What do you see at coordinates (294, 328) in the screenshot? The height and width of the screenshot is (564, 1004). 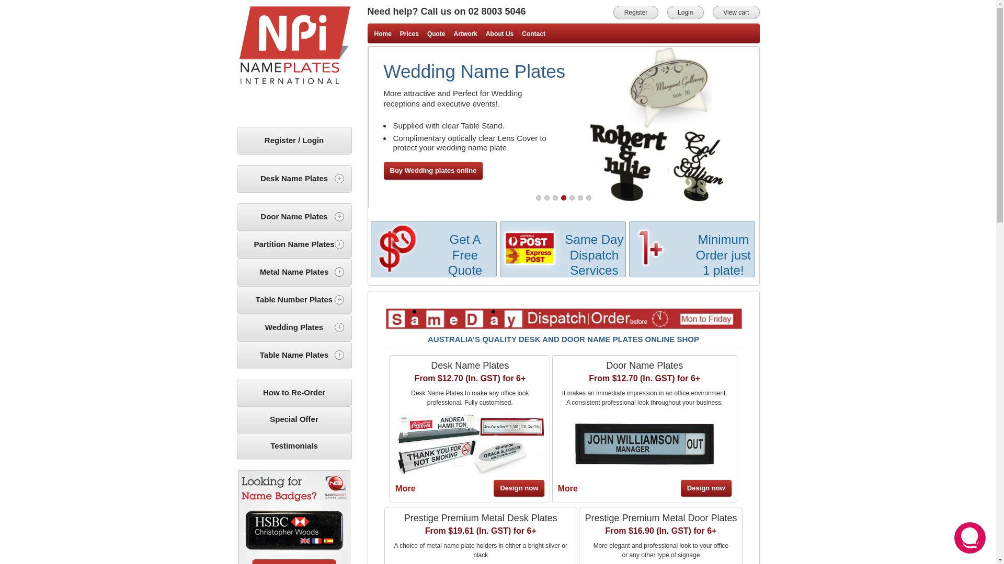 I see `Wedding Plates` at bounding box center [294, 328].